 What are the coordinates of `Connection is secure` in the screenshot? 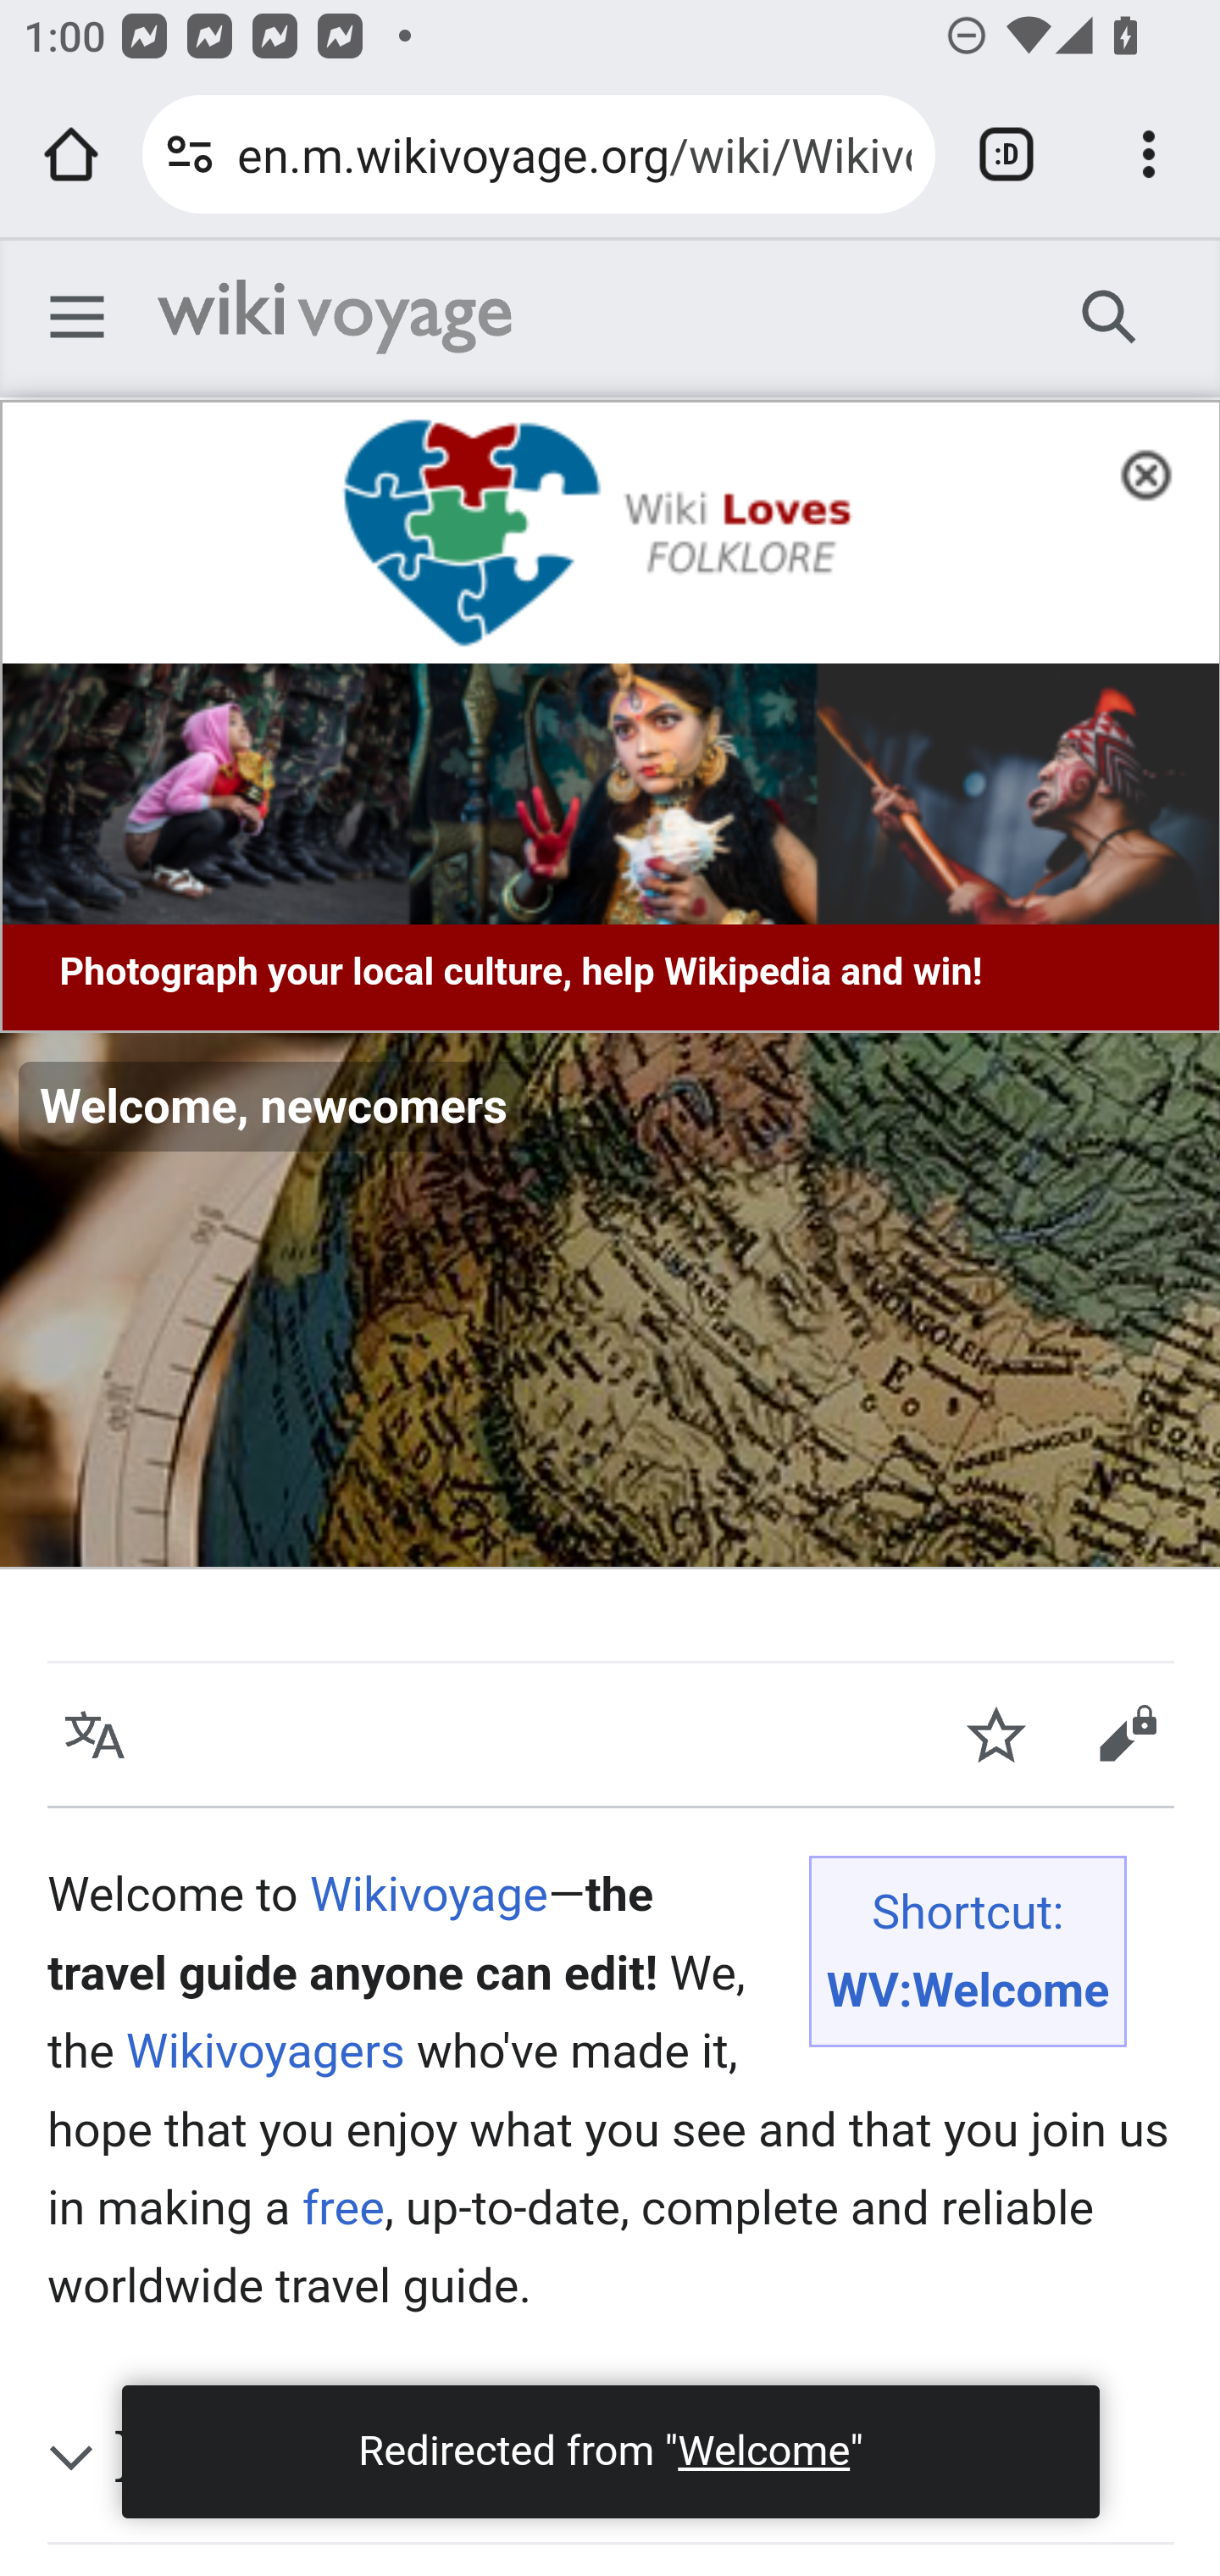 It's located at (190, 154).